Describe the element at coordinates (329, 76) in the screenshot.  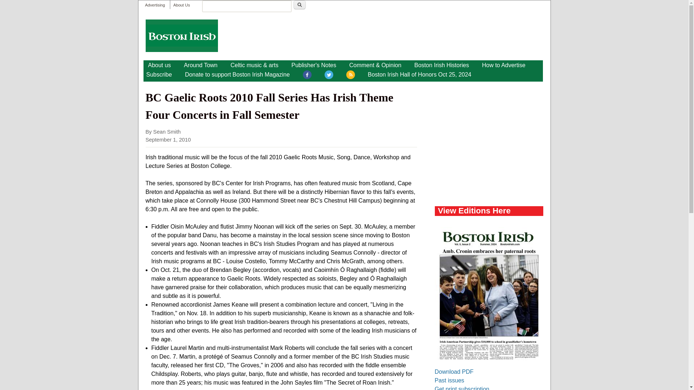
I see `Boston Irish Reporter on Twitter` at that location.